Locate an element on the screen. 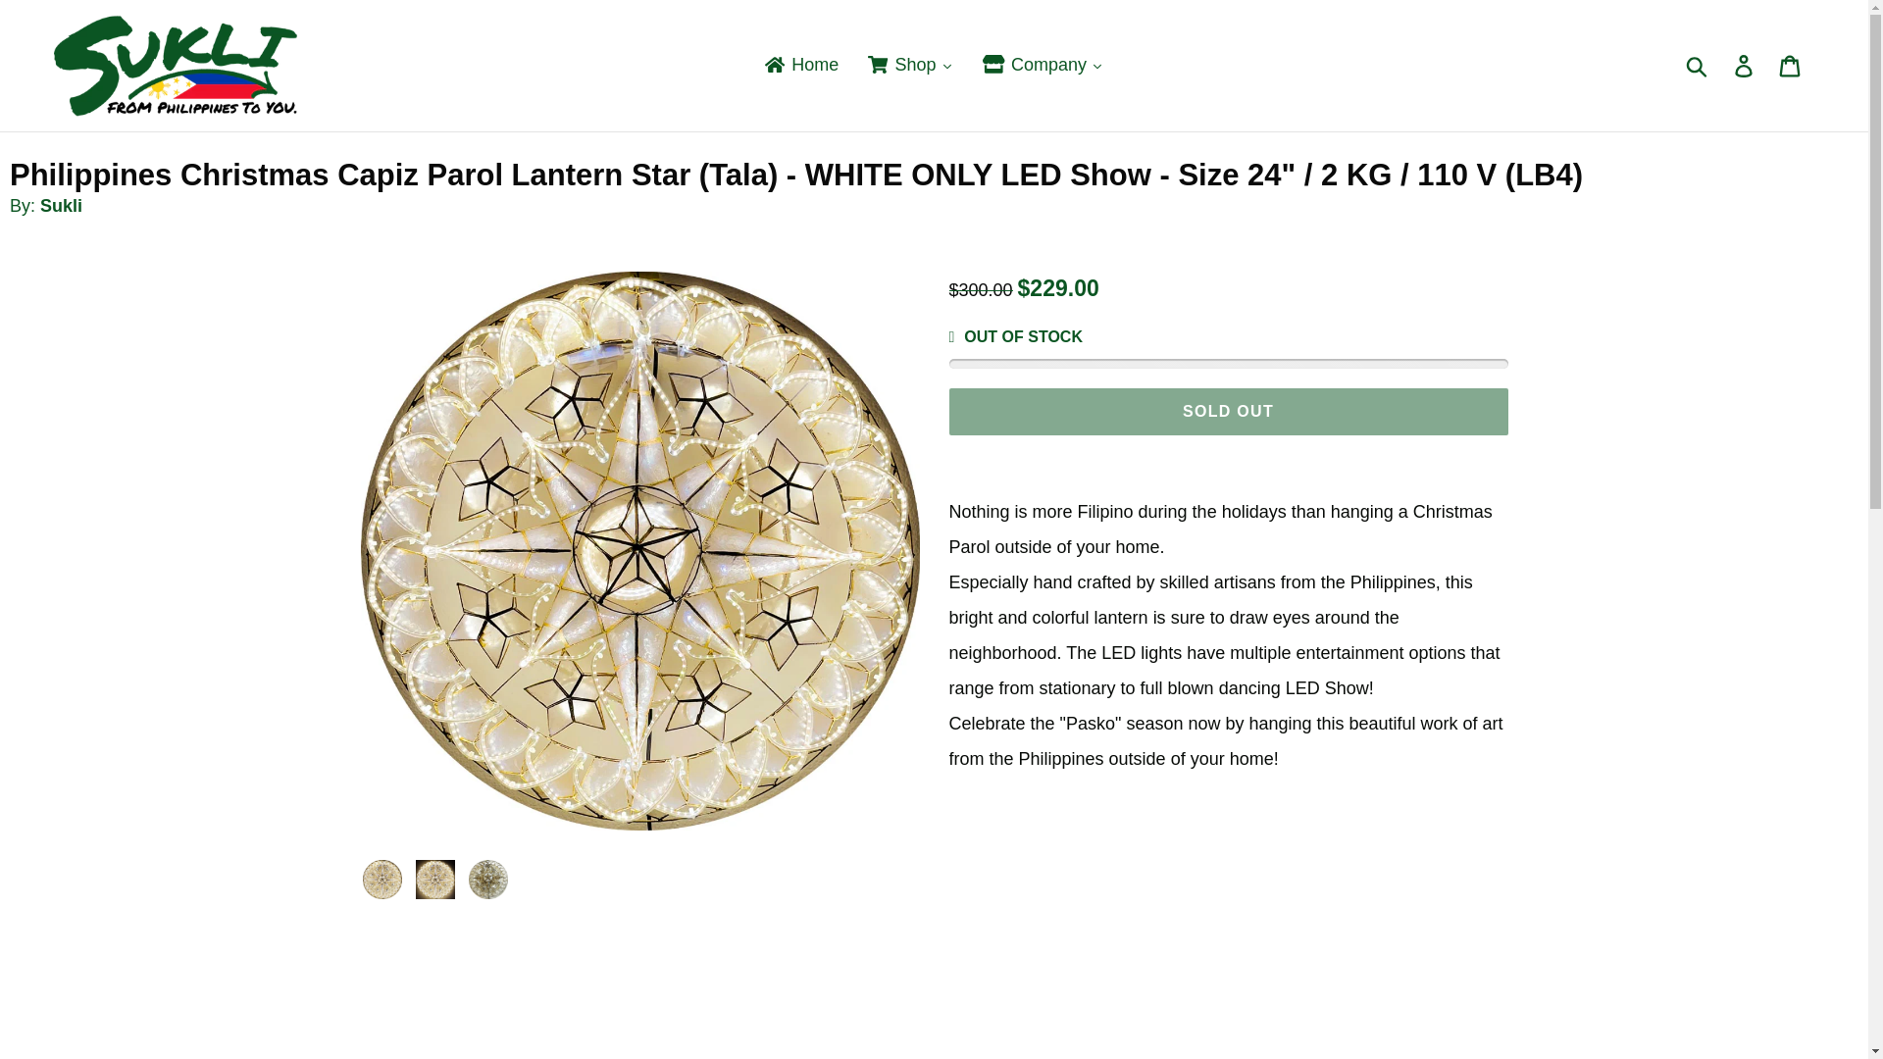 This screenshot has width=1883, height=1059. Company is located at coordinates (1043, 65).